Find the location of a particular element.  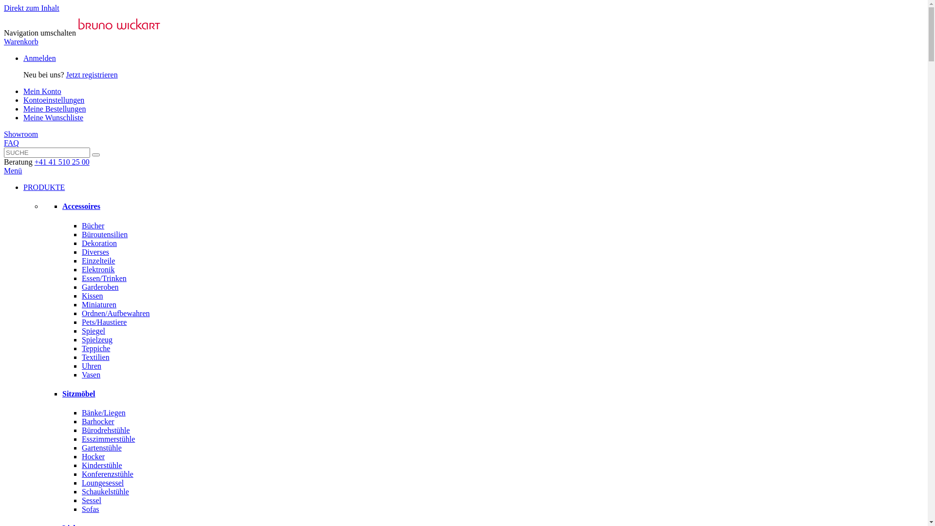

PRODUKTE is located at coordinates (44, 187).